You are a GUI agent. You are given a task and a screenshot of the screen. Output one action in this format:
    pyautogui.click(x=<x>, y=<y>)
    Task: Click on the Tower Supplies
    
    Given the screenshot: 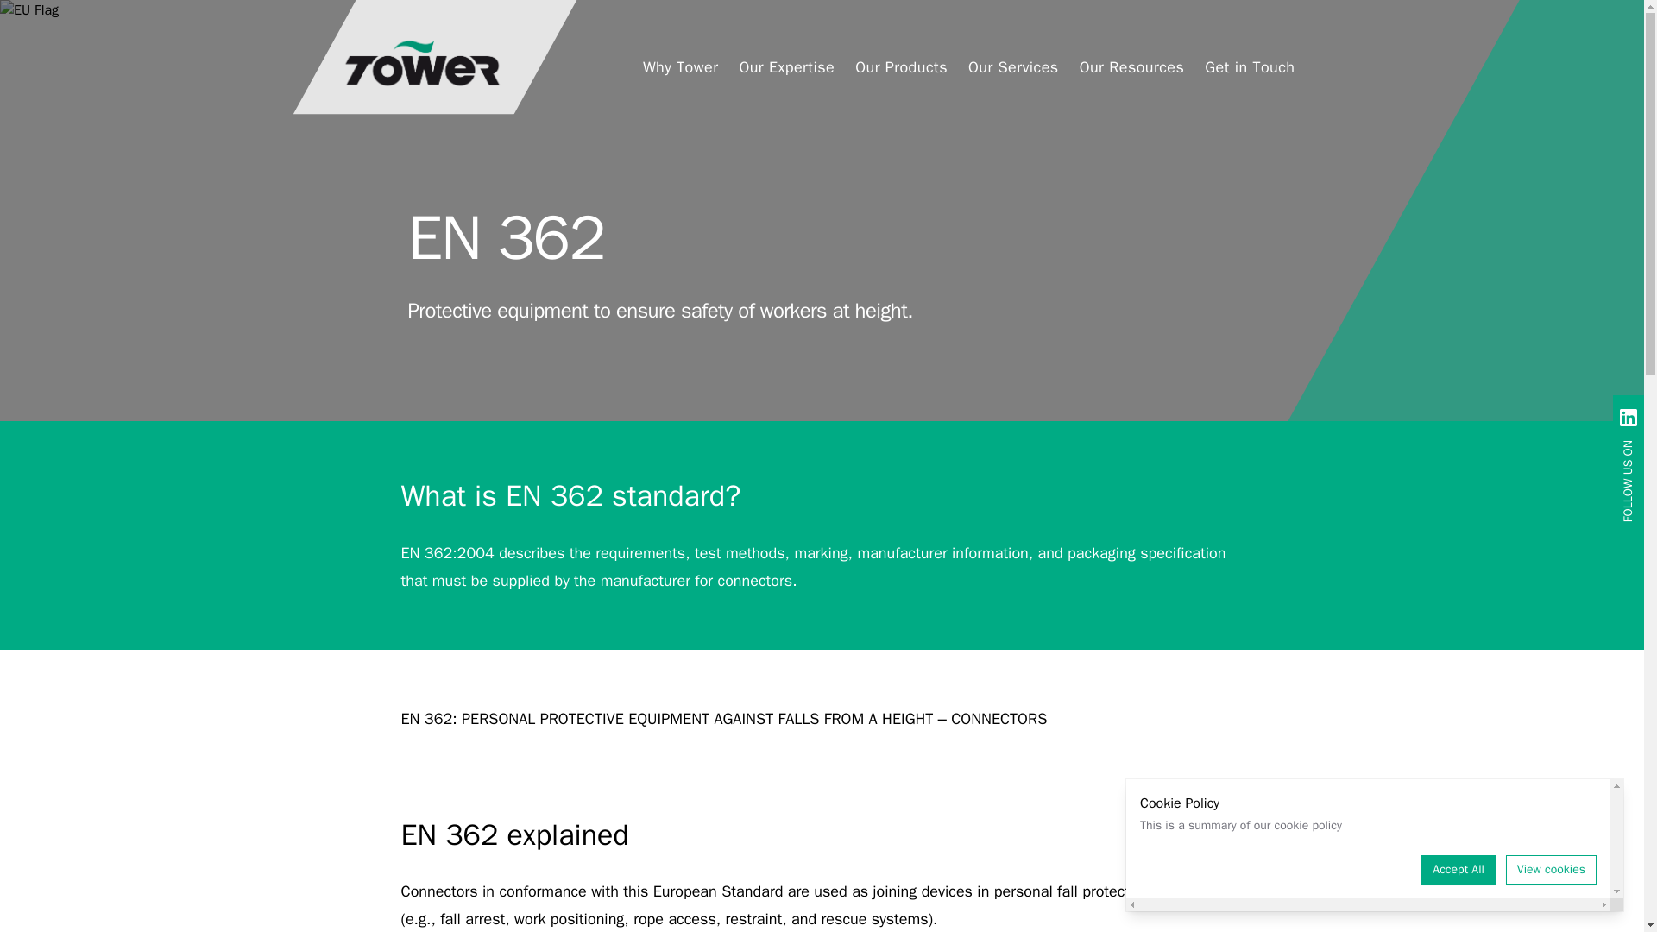 What is the action you would take?
    pyautogui.click(x=420, y=64)
    